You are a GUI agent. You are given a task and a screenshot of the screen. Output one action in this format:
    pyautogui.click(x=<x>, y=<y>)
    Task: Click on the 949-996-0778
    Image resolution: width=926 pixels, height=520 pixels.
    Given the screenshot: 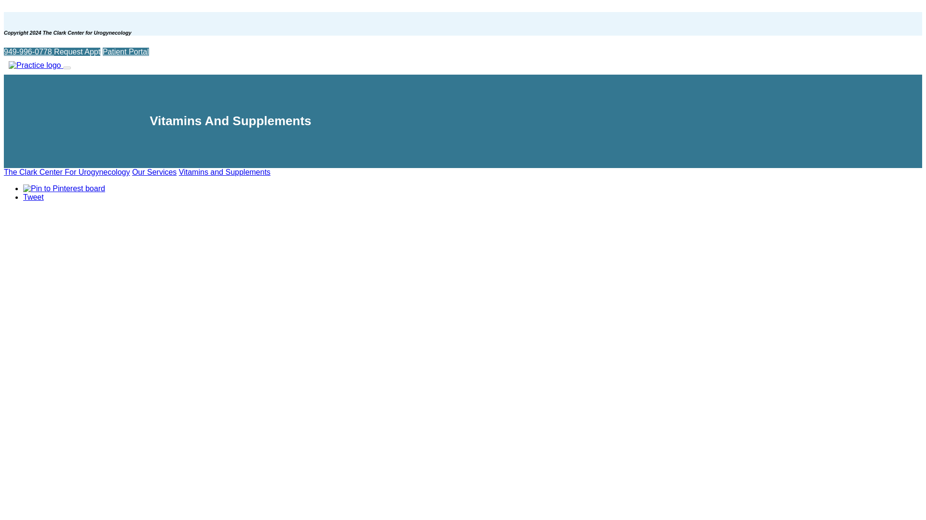 What is the action you would take?
    pyautogui.click(x=28, y=52)
    